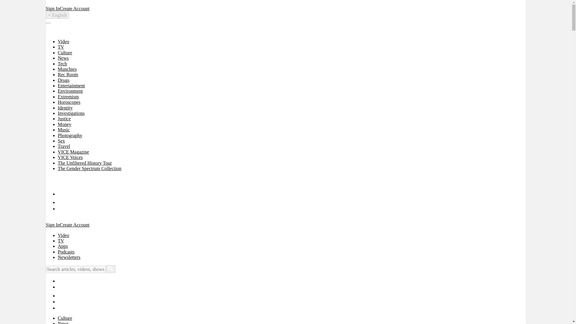 The image size is (576, 324). What do you see at coordinates (63, 41) in the screenshot?
I see `Video` at bounding box center [63, 41].